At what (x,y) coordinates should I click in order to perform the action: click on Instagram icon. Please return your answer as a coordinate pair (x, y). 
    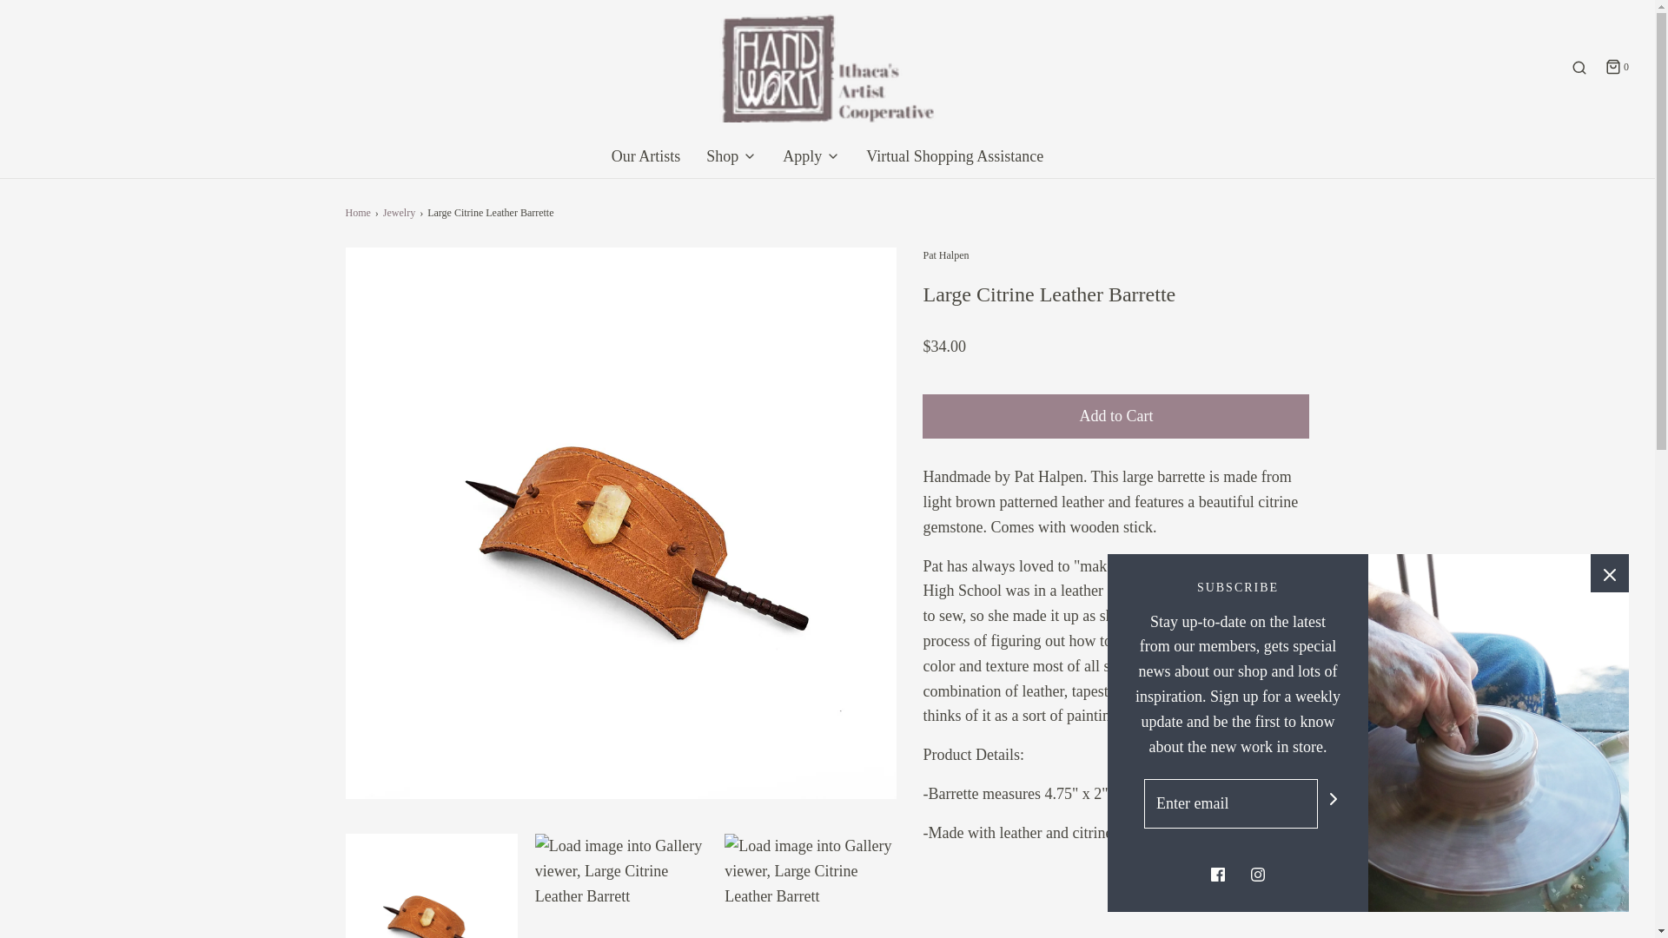
    Looking at the image, I should click on (1258, 875).